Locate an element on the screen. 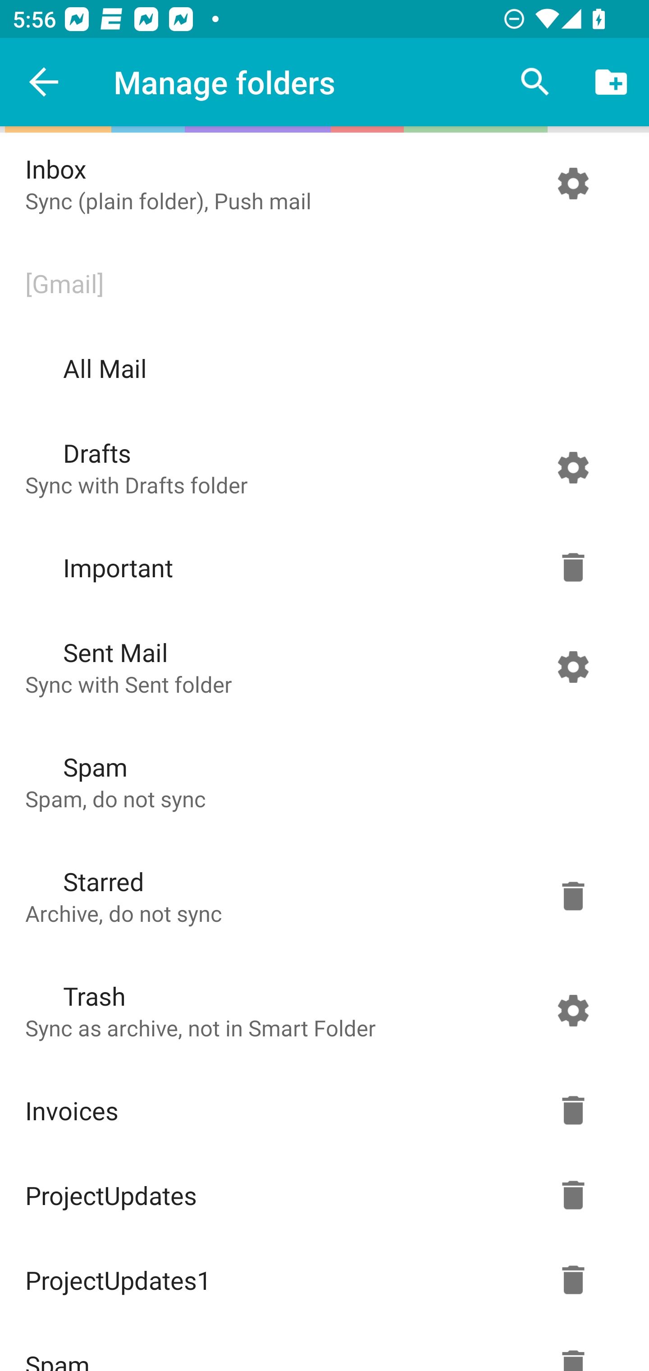 This screenshot has width=649, height=1371. All Mail is located at coordinates (321, 368).